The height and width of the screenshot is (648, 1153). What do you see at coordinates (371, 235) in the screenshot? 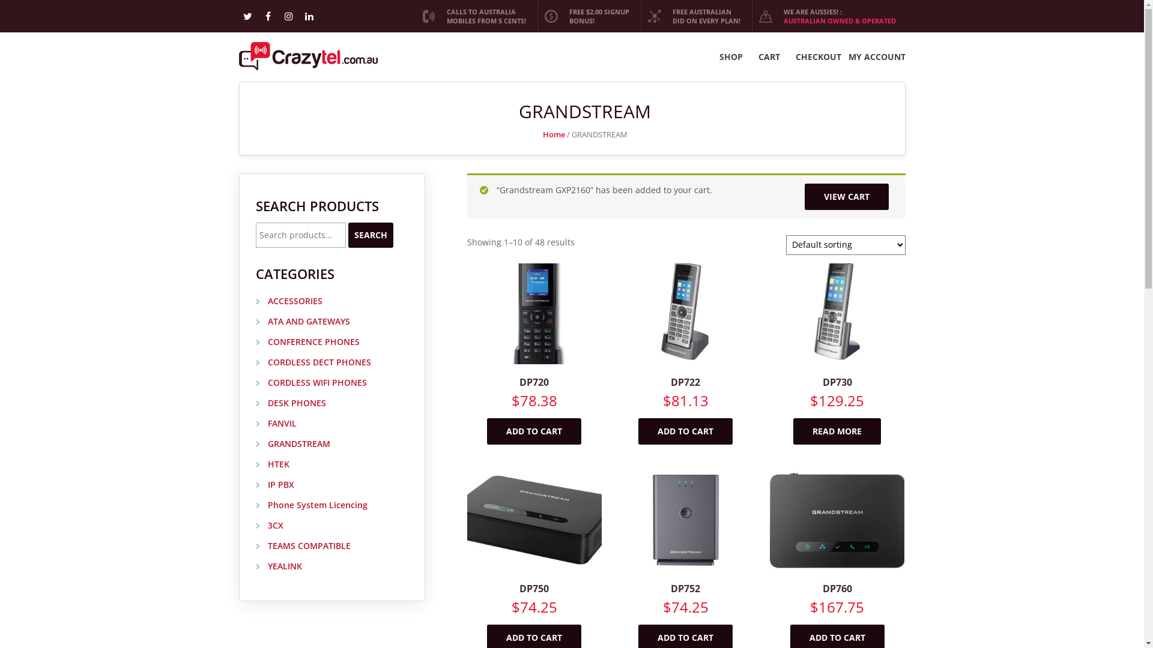
I see `SEARCH` at bounding box center [371, 235].